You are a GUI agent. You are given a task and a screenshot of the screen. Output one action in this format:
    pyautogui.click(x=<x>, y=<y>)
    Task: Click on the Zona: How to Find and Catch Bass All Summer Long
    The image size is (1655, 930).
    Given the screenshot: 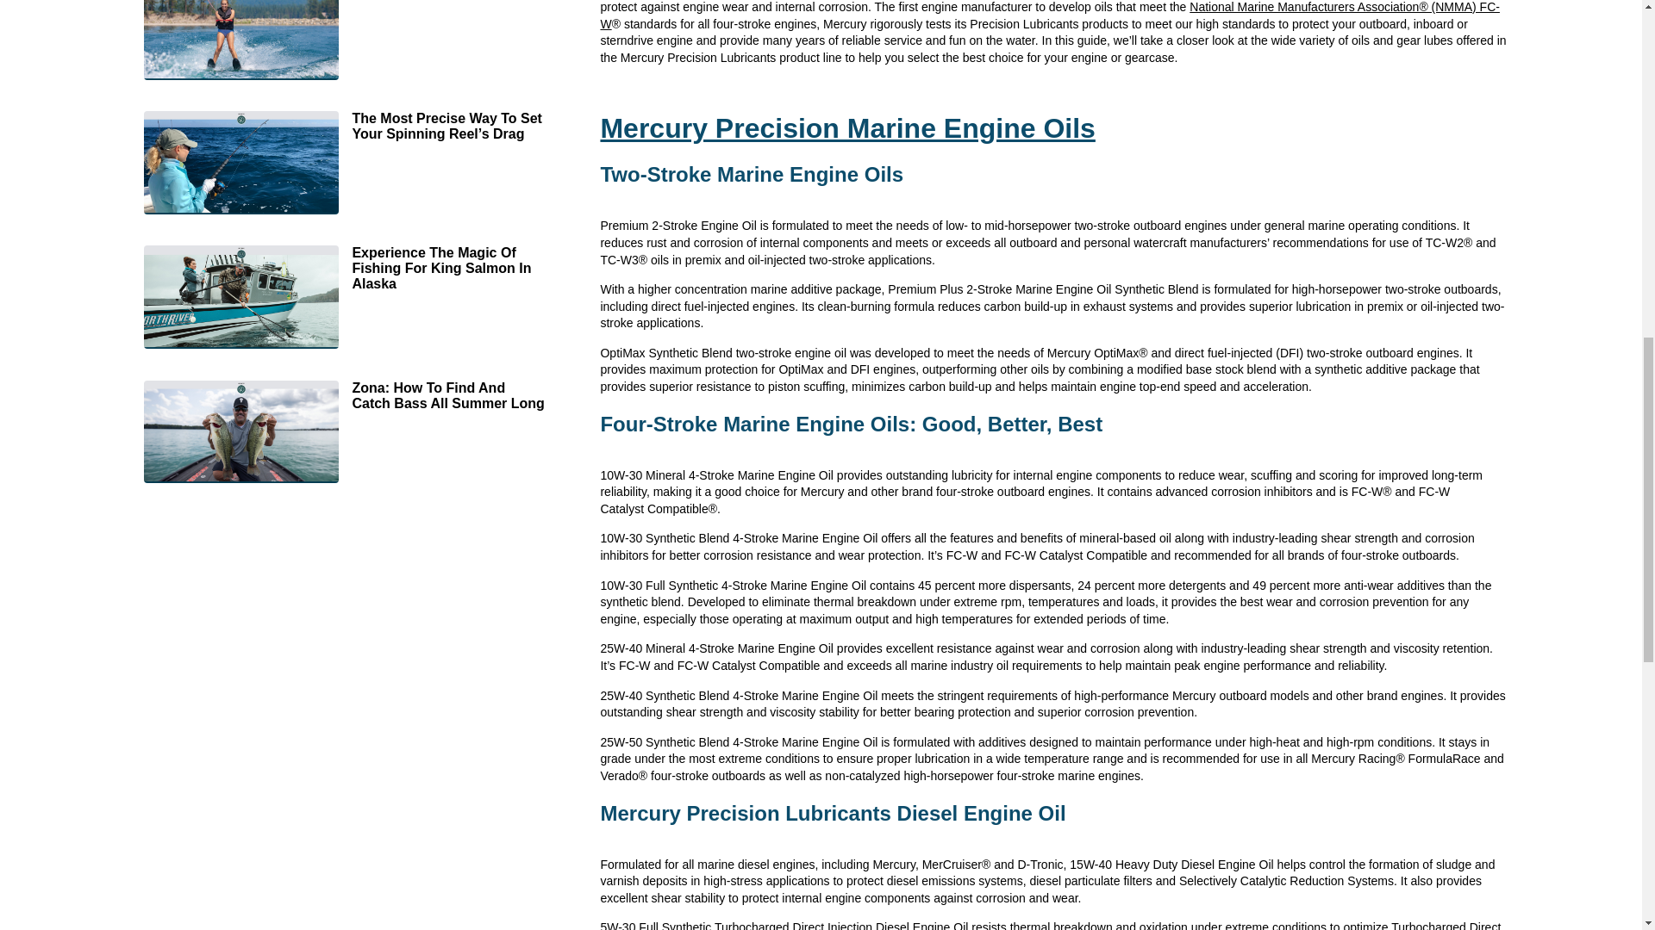 What is the action you would take?
    pyautogui.click(x=352, y=433)
    